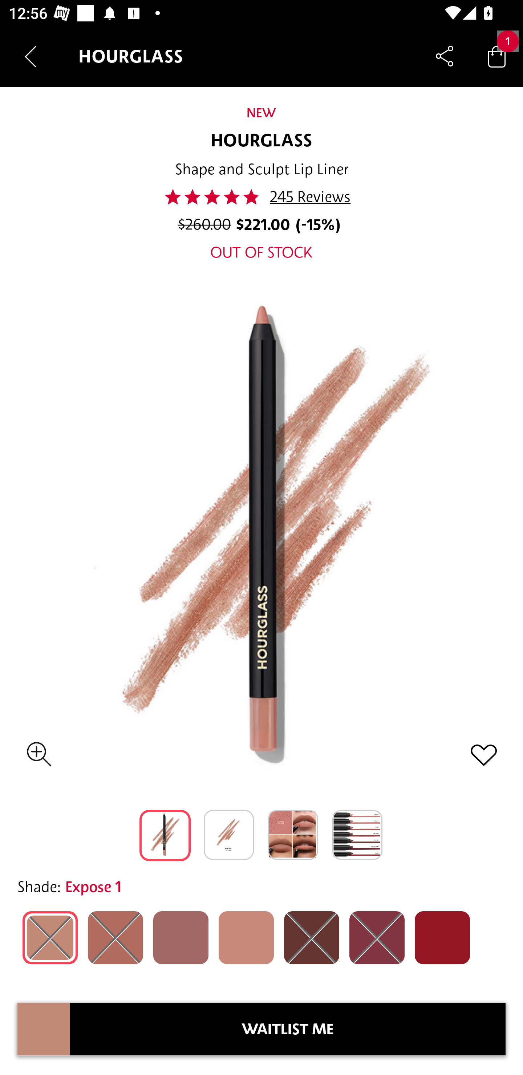 The height and width of the screenshot is (1075, 523). Describe the element at coordinates (445, 56) in the screenshot. I see `Share` at that location.